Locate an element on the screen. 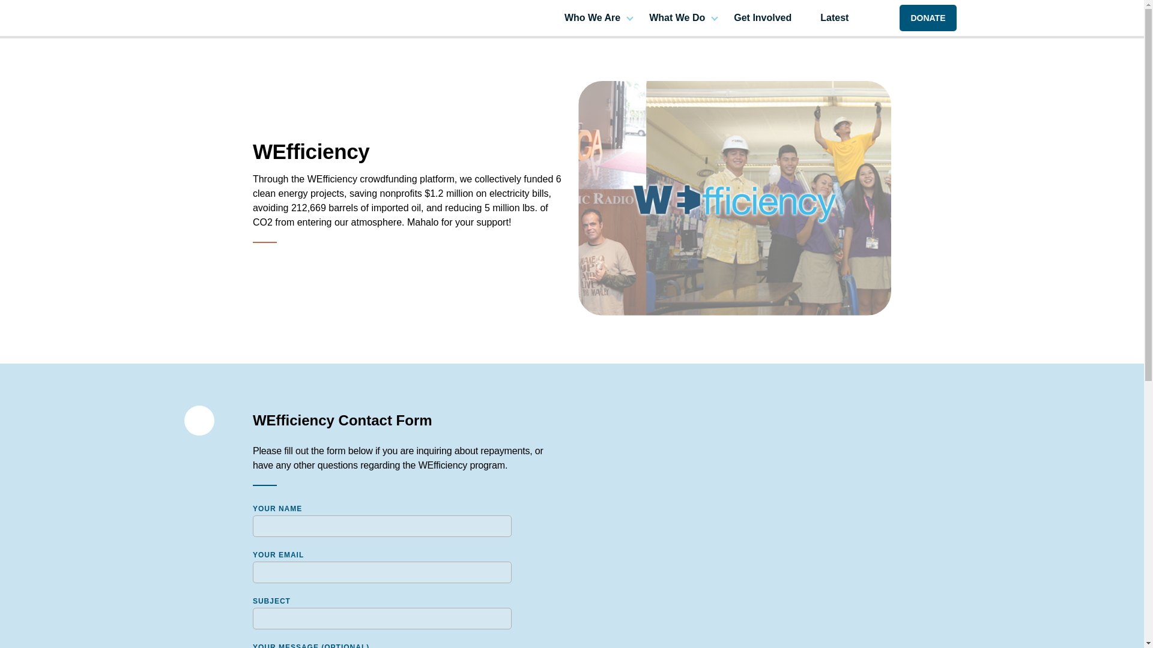 The image size is (1153, 648). Who We Are is located at coordinates (592, 17).